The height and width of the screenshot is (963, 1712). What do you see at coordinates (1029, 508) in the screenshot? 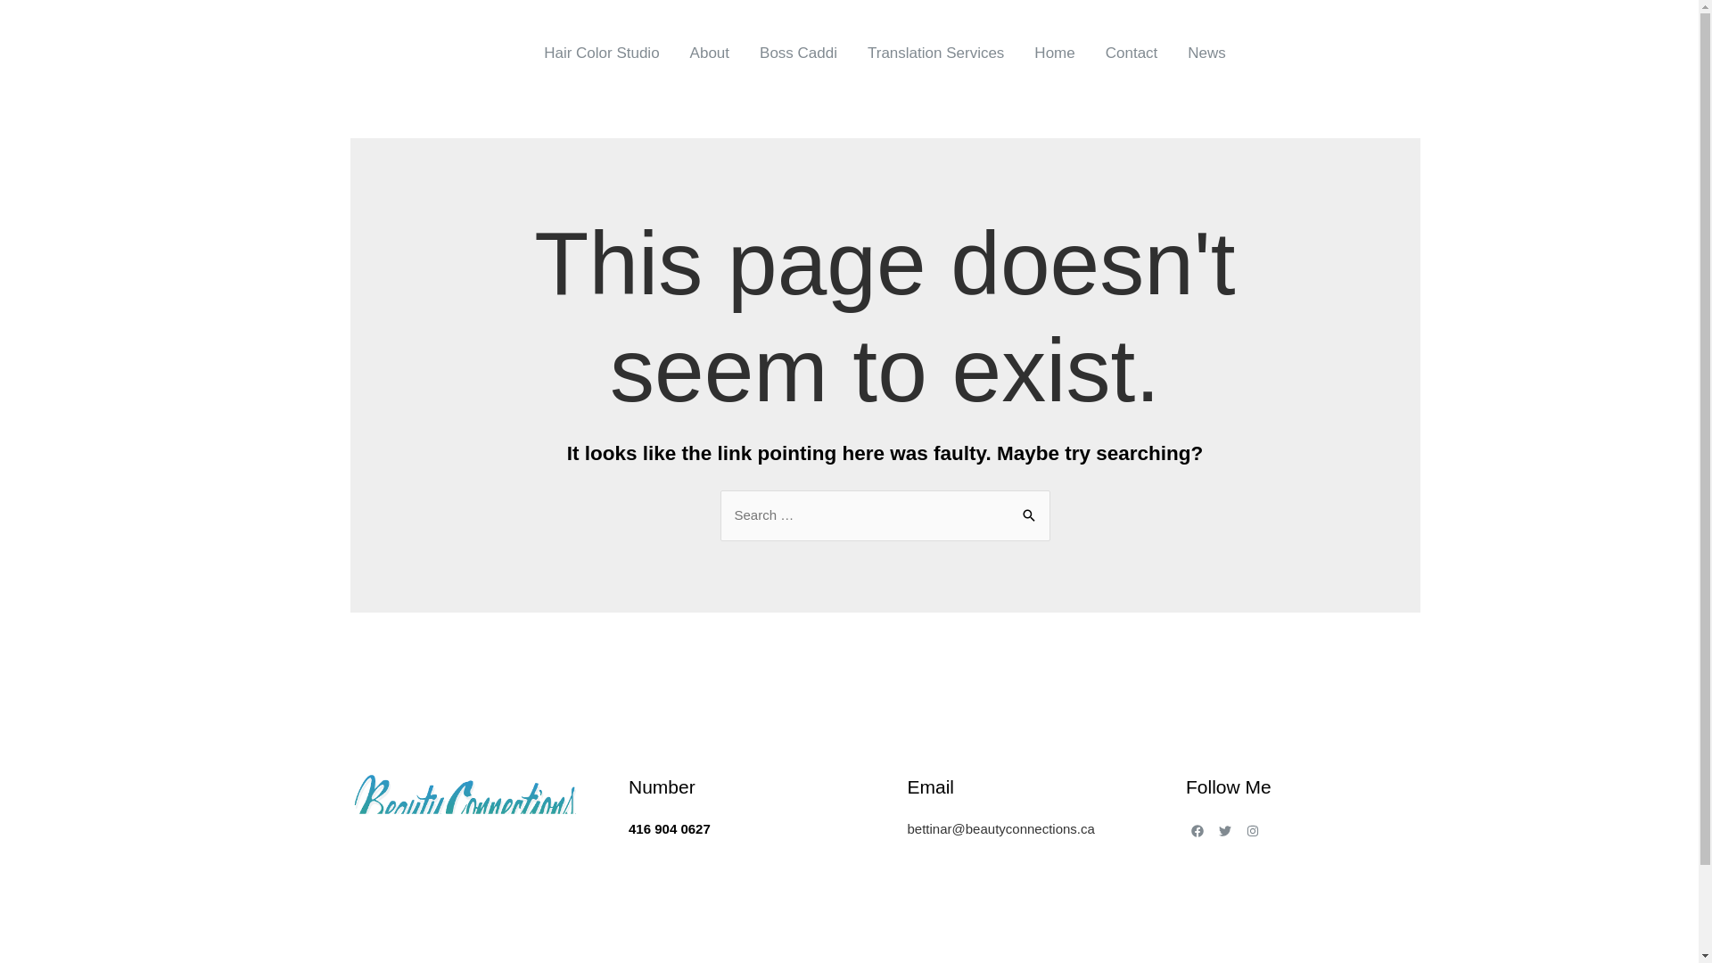
I see `Search` at bounding box center [1029, 508].